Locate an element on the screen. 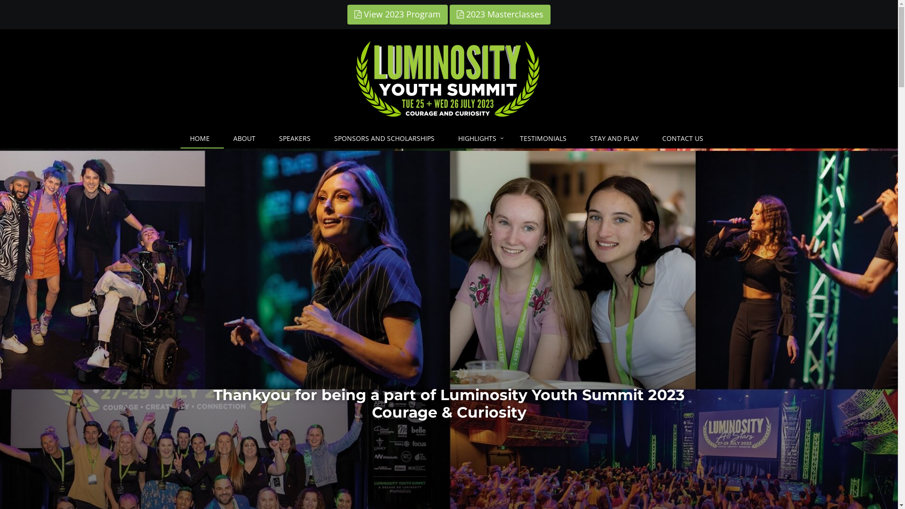 The image size is (905, 509). ABOUT is located at coordinates (247, 139).